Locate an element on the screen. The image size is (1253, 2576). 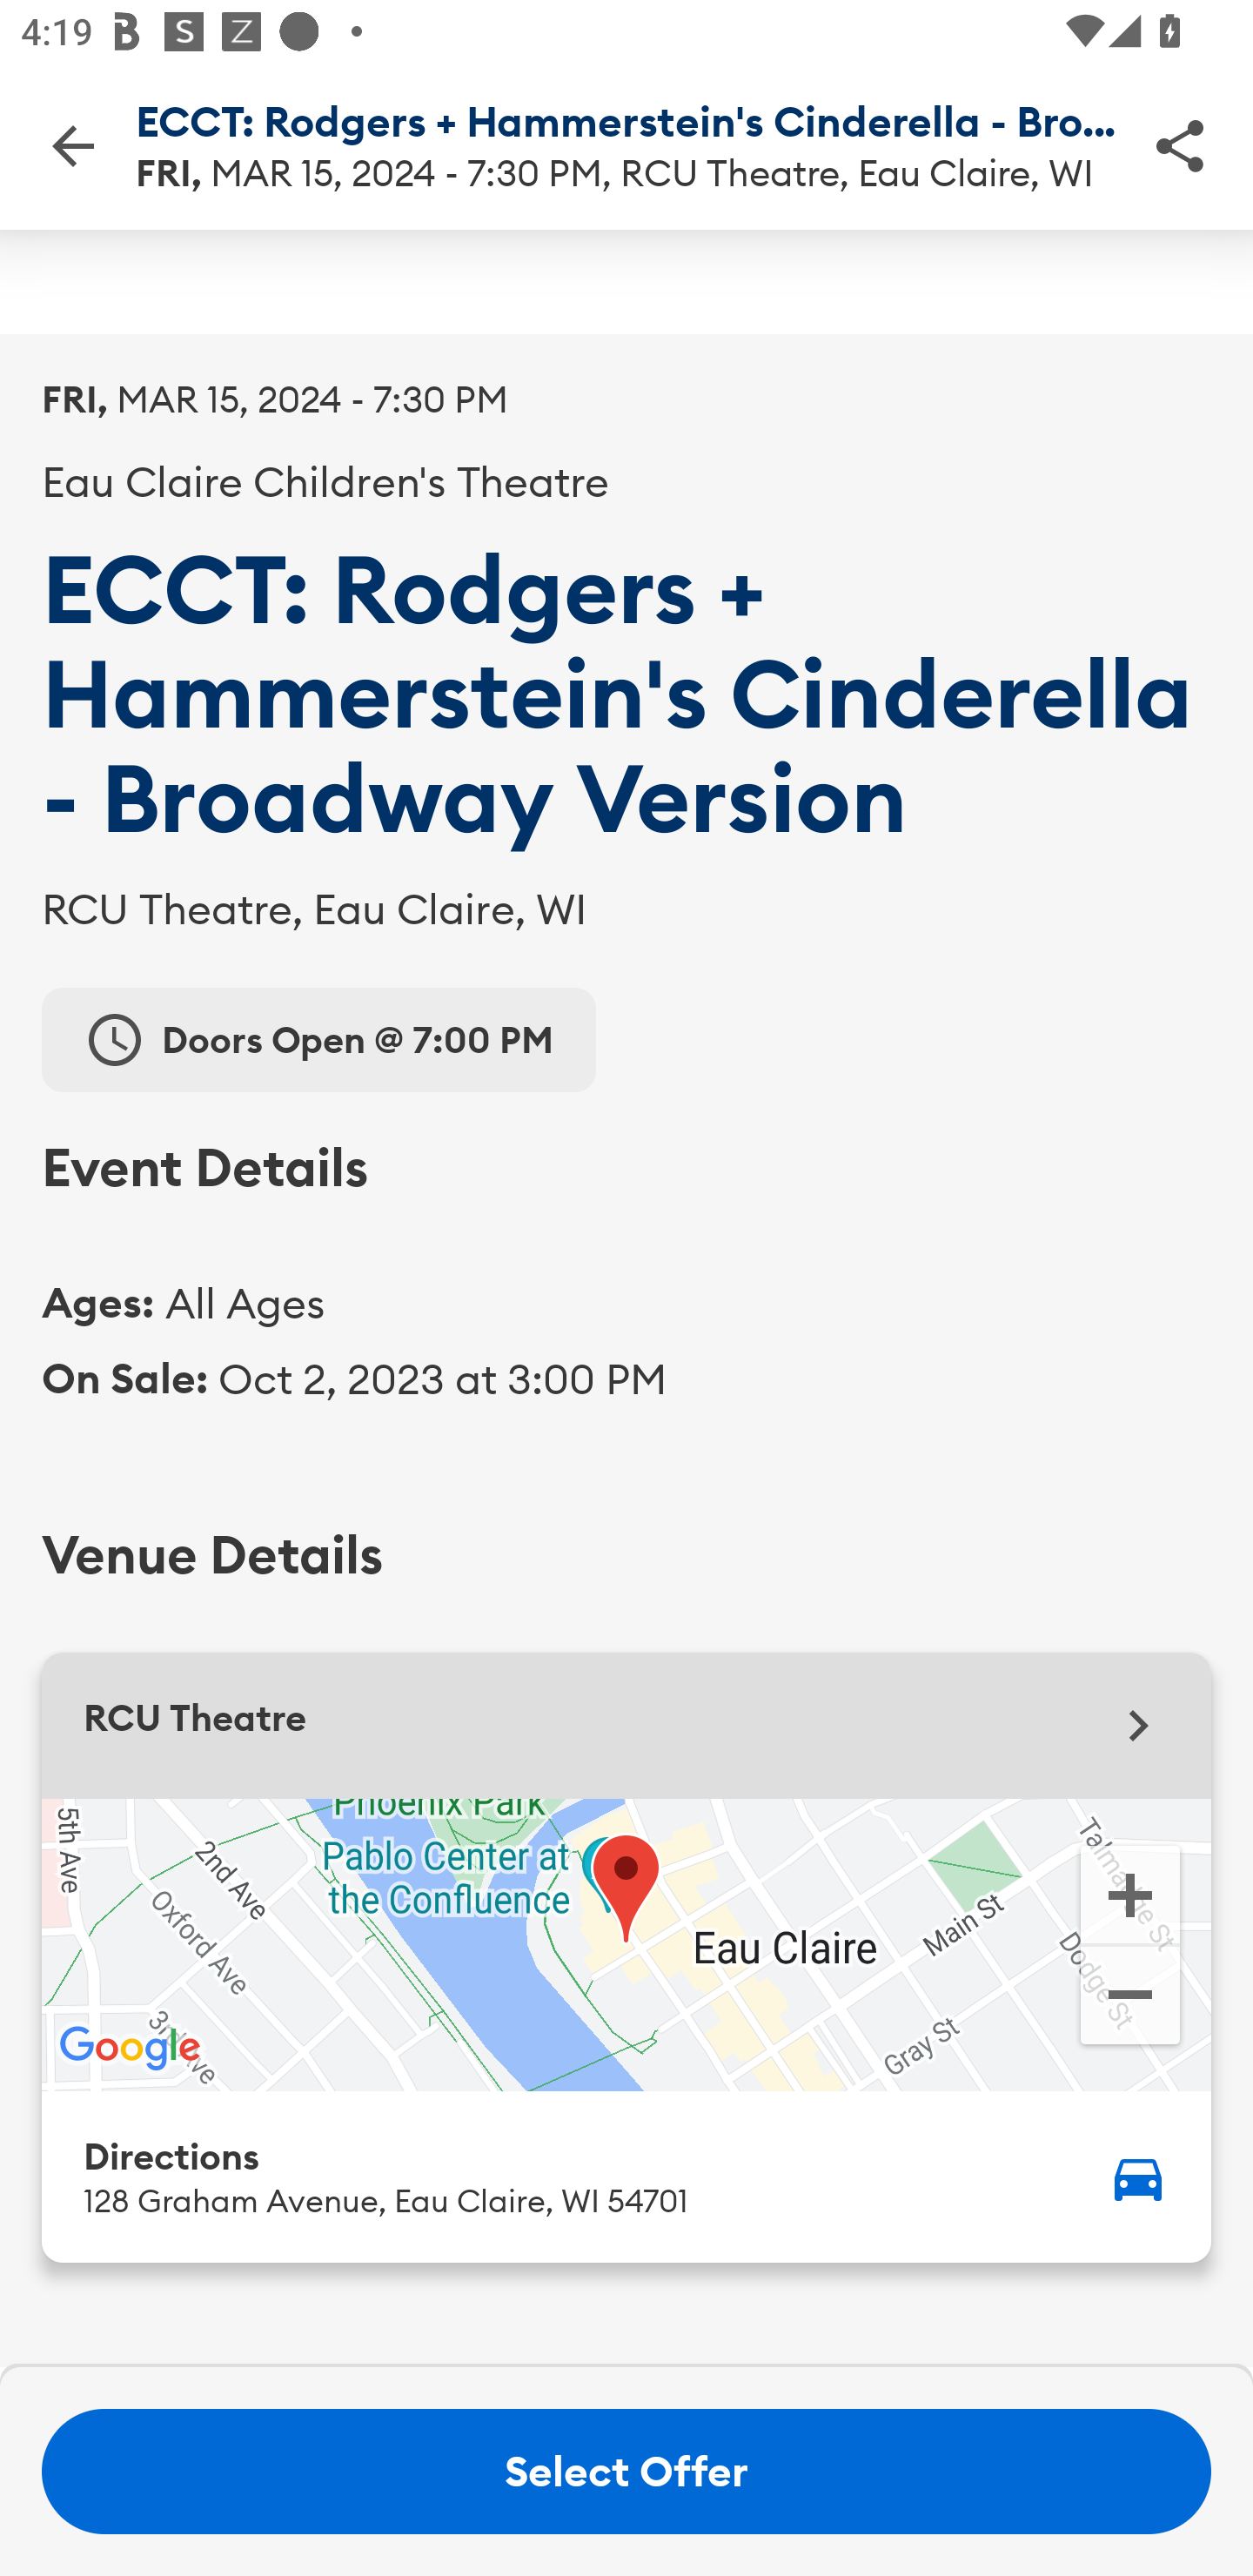
Select Offer is located at coordinates (626, 2472).